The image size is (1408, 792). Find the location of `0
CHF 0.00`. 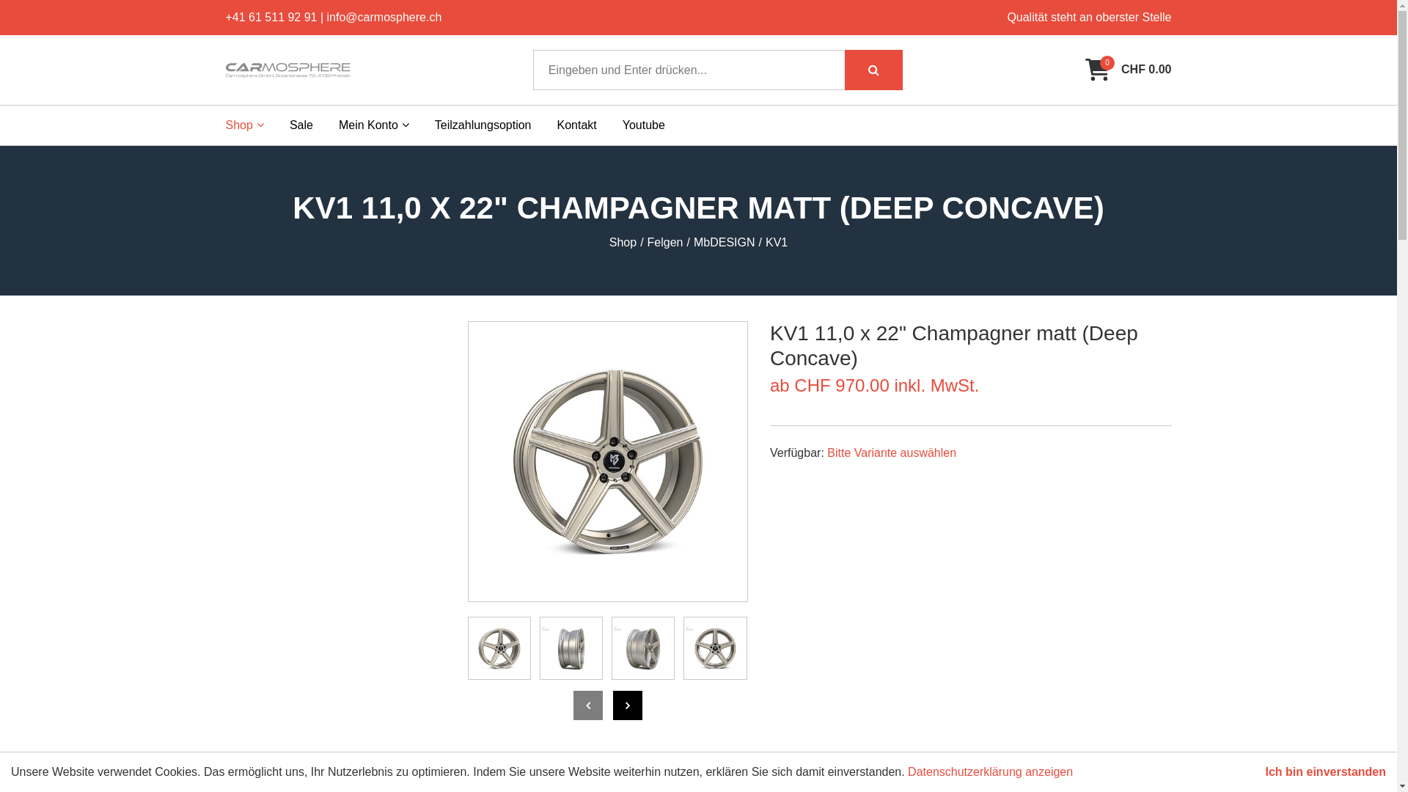

0
CHF 0.00 is located at coordinates (1128, 70).